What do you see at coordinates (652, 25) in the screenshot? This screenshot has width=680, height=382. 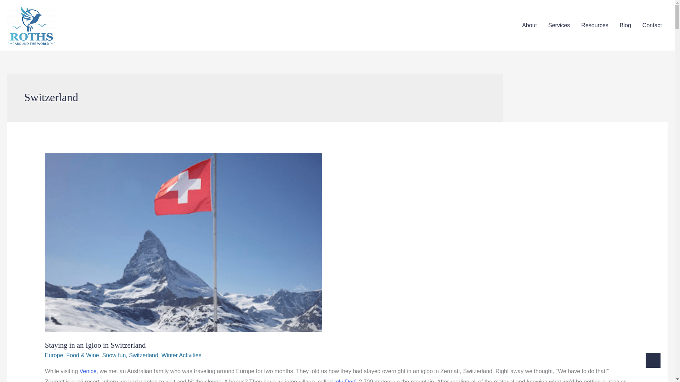 I see `Contact` at bounding box center [652, 25].